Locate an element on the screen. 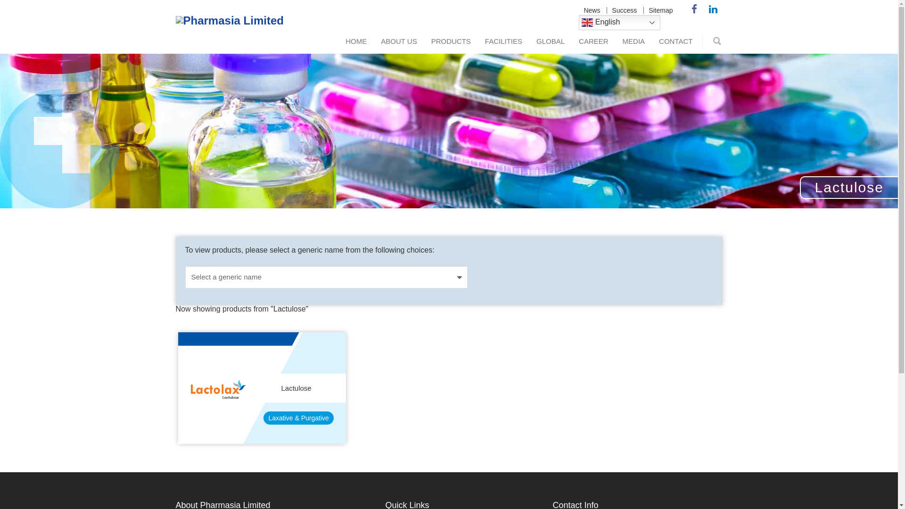  Sitemap is located at coordinates (661, 10).